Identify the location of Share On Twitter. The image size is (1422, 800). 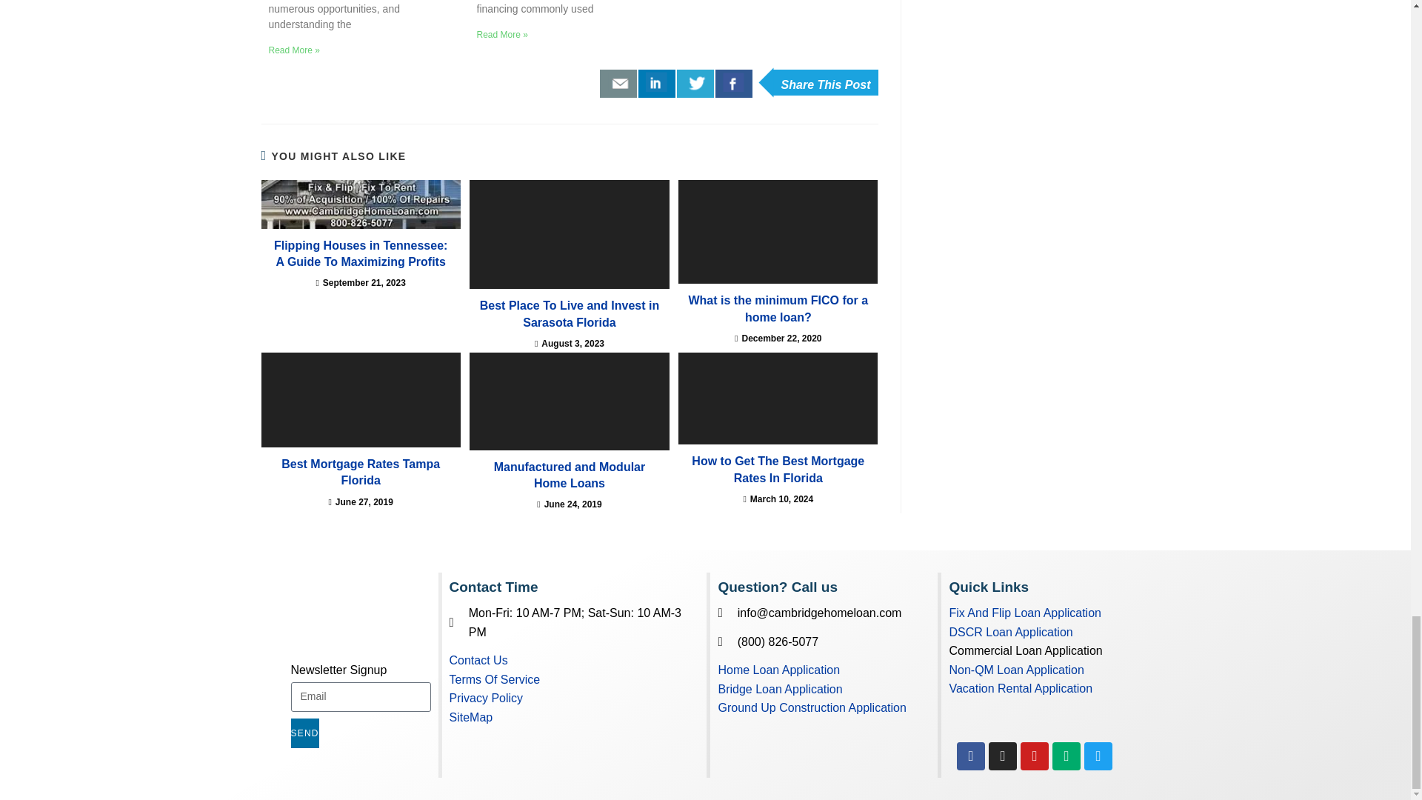
(695, 83).